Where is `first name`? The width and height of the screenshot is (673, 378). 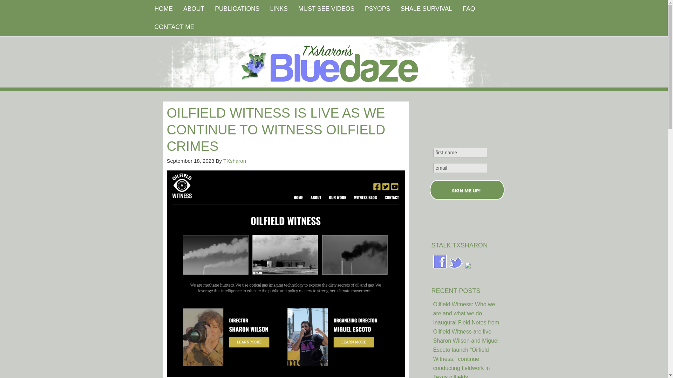 first name is located at coordinates (460, 153).